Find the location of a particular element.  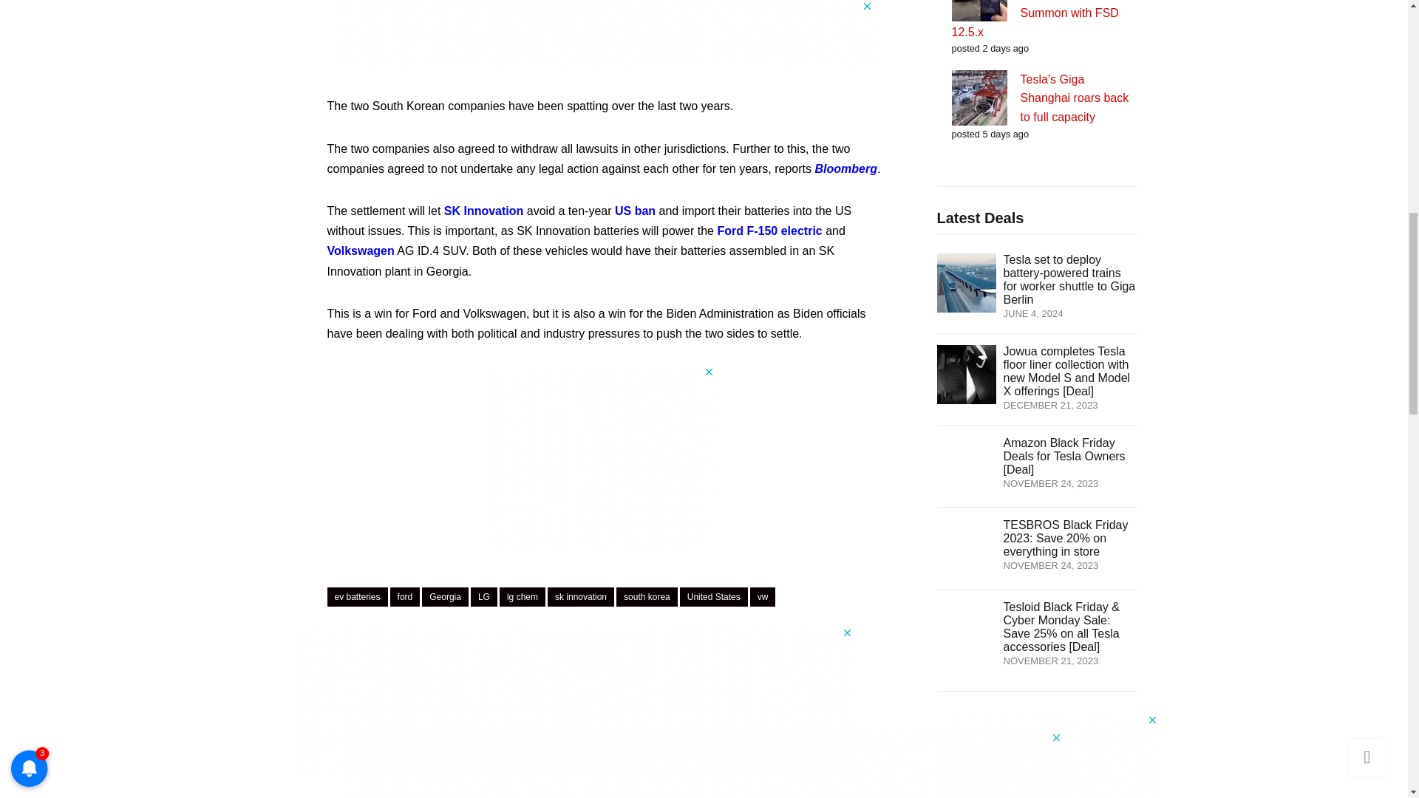

lg chem is located at coordinates (522, 596).